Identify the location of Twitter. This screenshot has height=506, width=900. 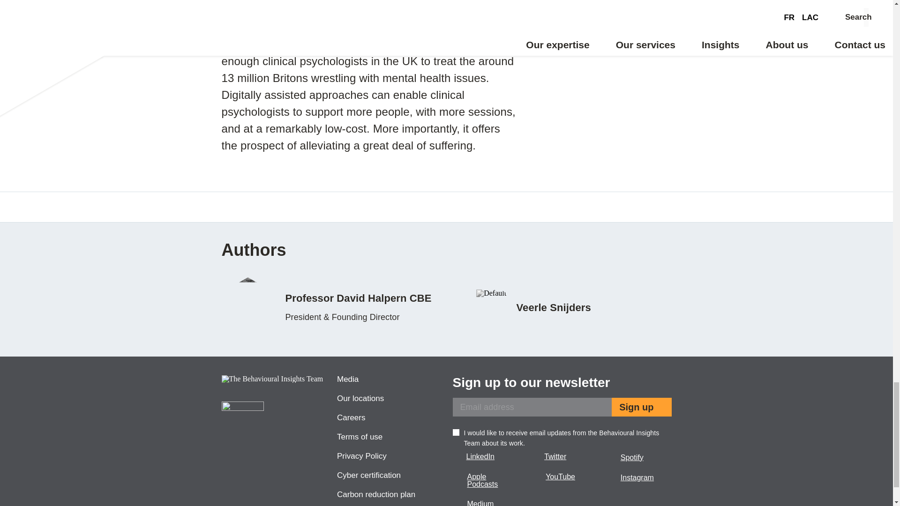
(562, 456).